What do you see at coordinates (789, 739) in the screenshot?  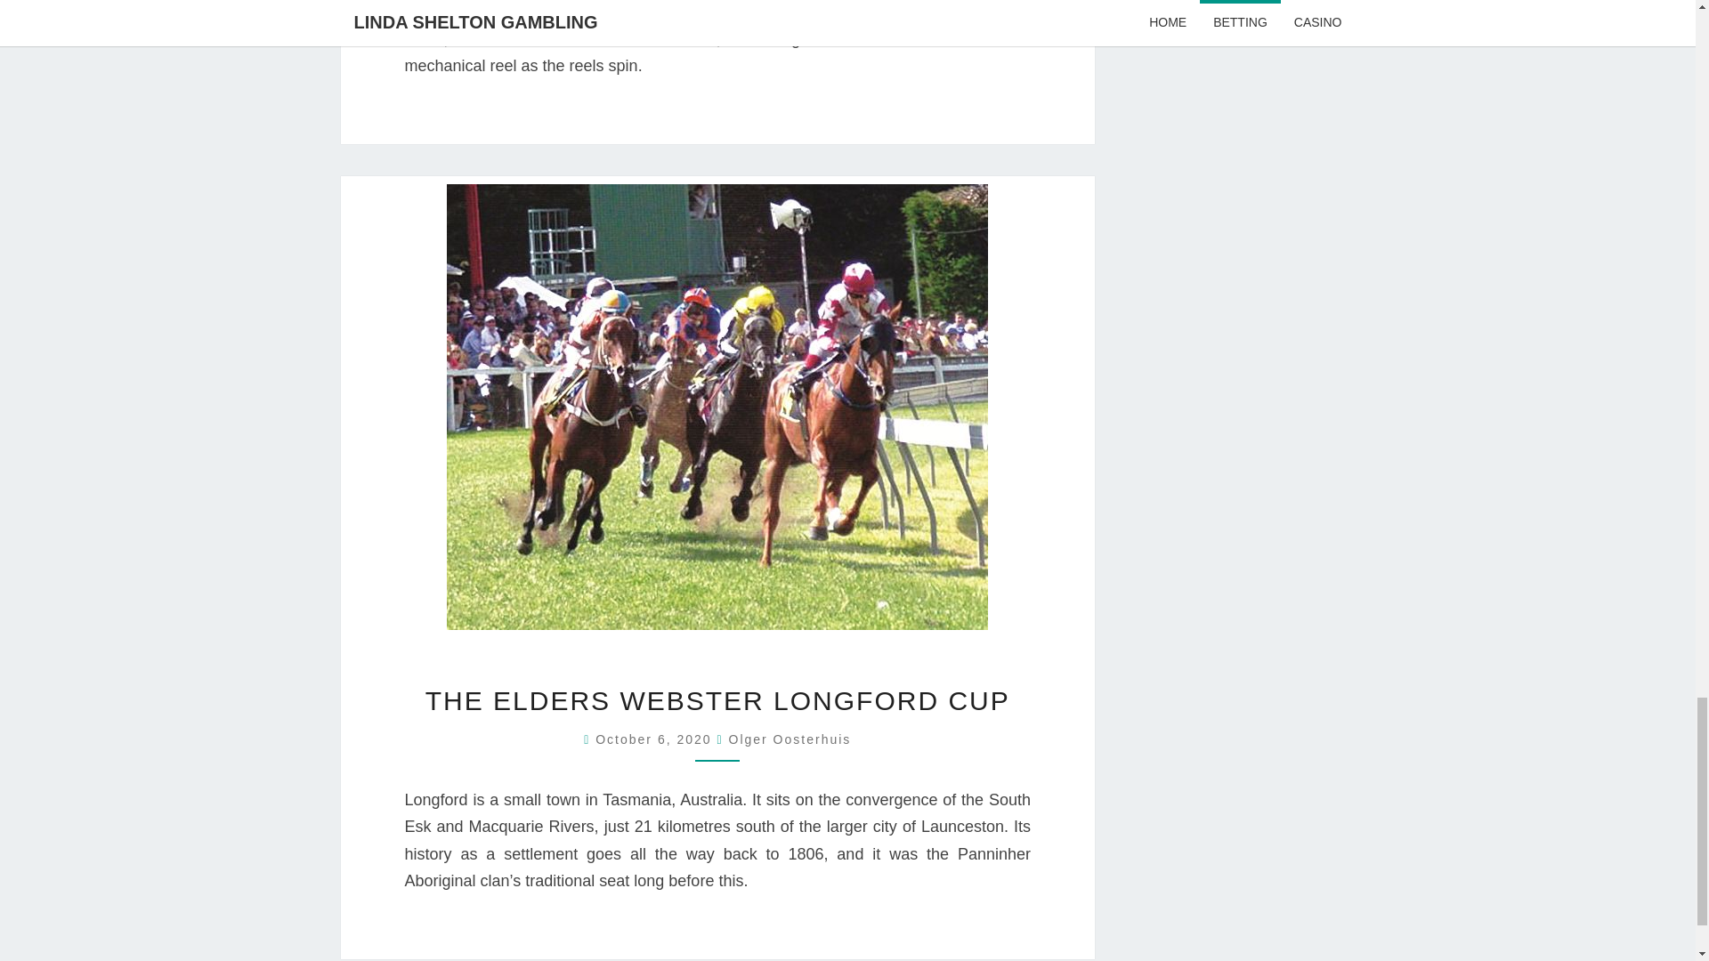 I see `Olger Oosterhuis` at bounding box center [789, 739].